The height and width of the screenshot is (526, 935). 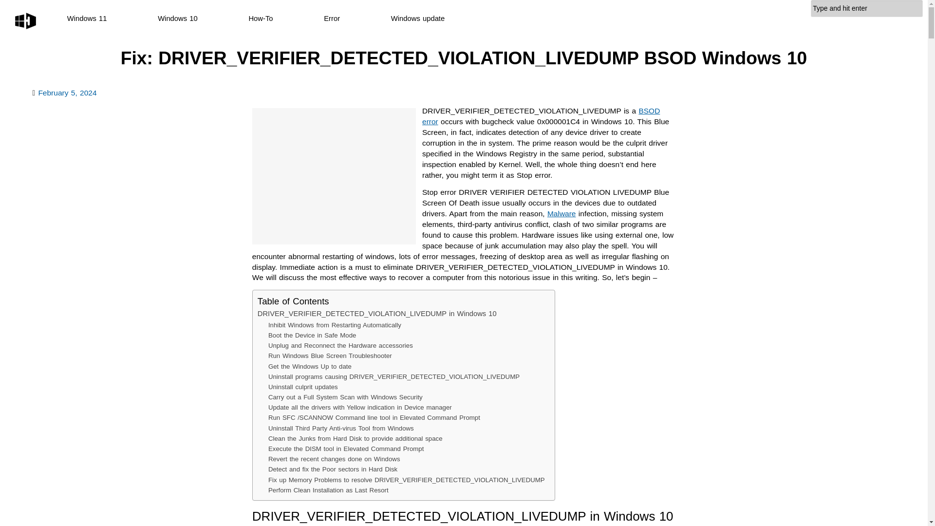 I want to click on Uninstall culprit updates, so click(x=303, y=387).